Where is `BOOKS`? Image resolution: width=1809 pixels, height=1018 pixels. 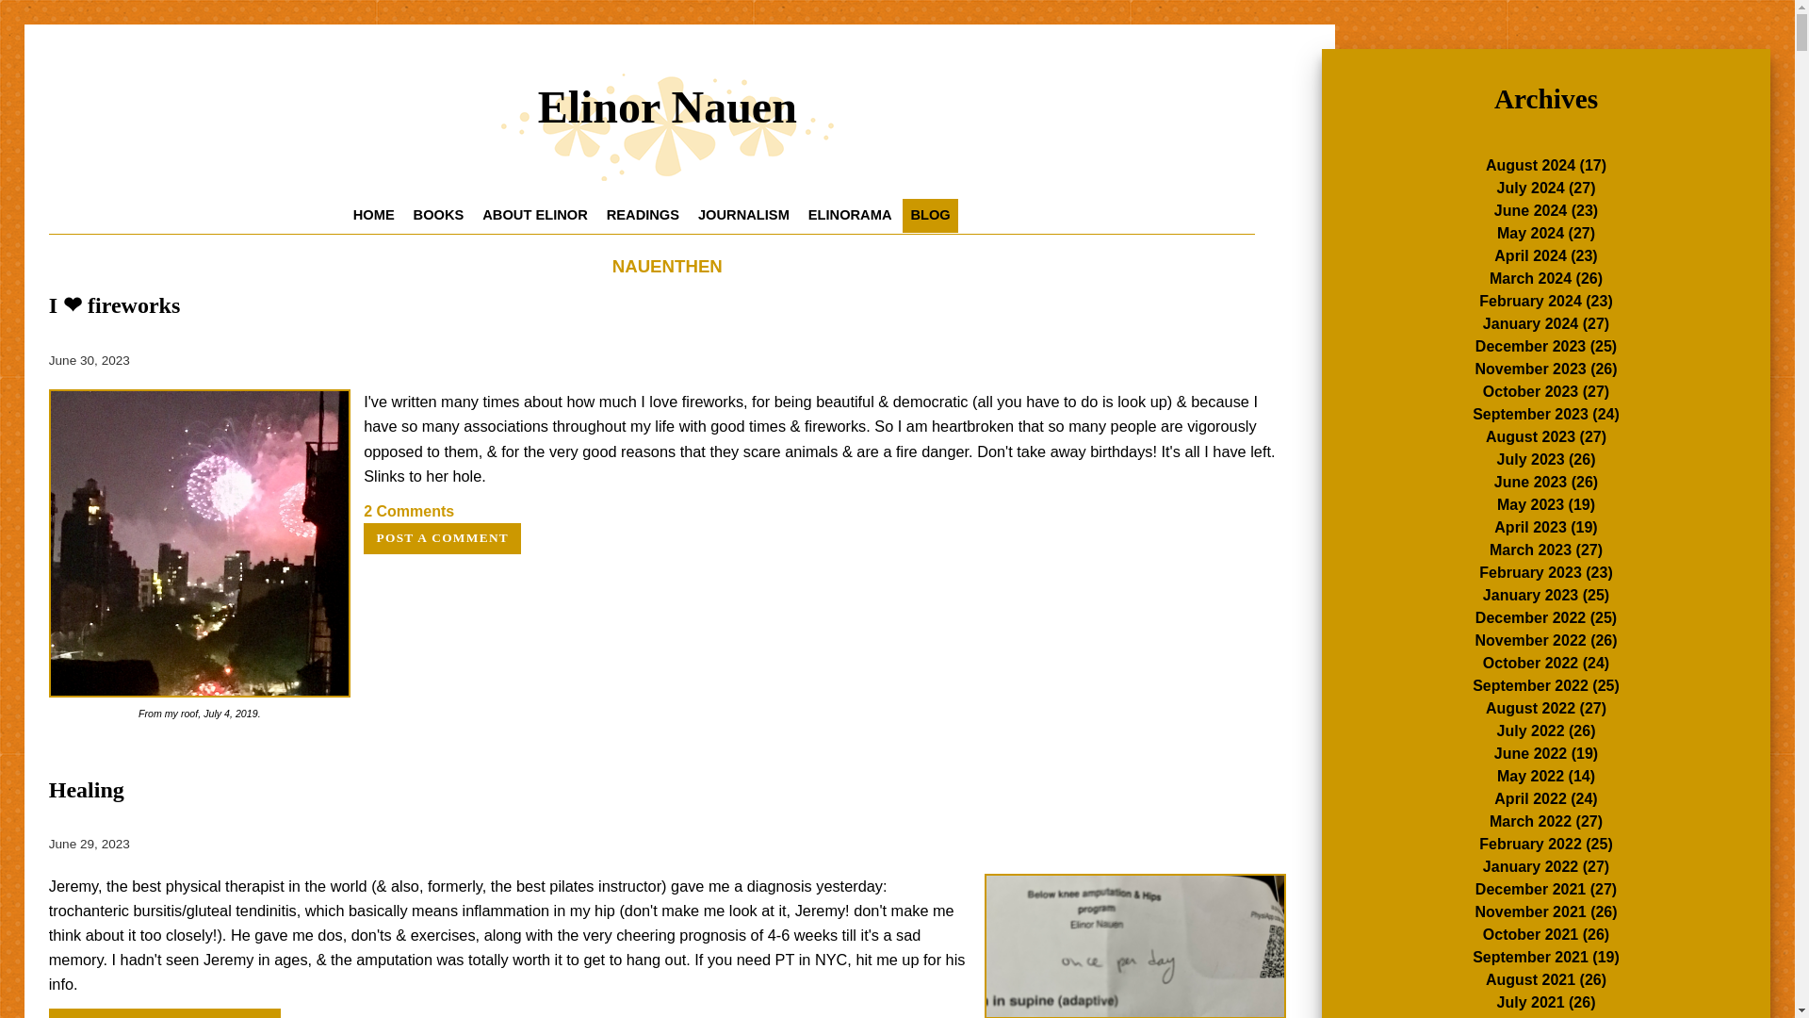
BOOKS is located at coordinates (439, 215).